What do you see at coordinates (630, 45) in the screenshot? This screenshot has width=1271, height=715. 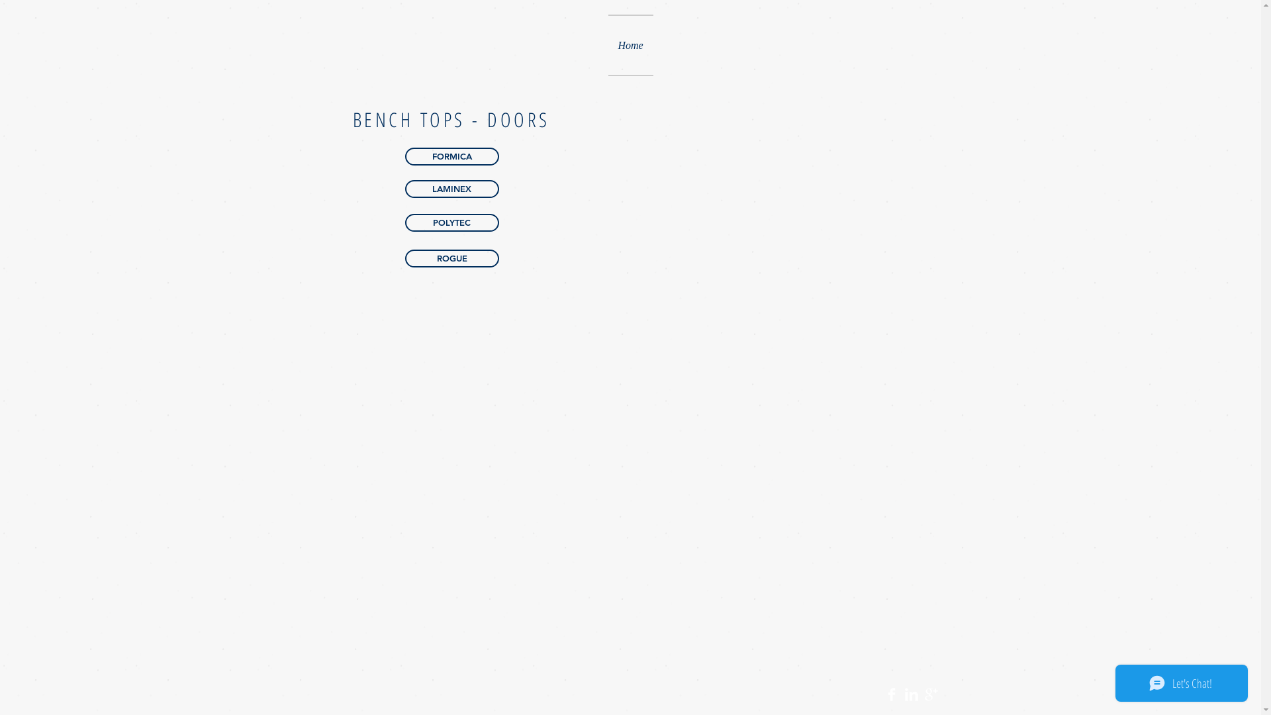 I see `Home` at bounding box center [630, 45].